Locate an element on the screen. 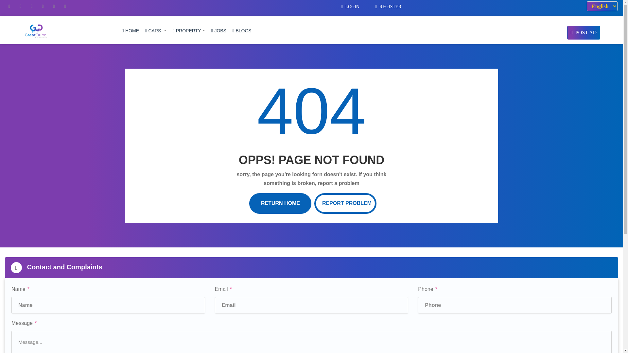 Image resolution: width=628 pixels, height=353 pixels.    JOBS is located at coordinates (217, 31).